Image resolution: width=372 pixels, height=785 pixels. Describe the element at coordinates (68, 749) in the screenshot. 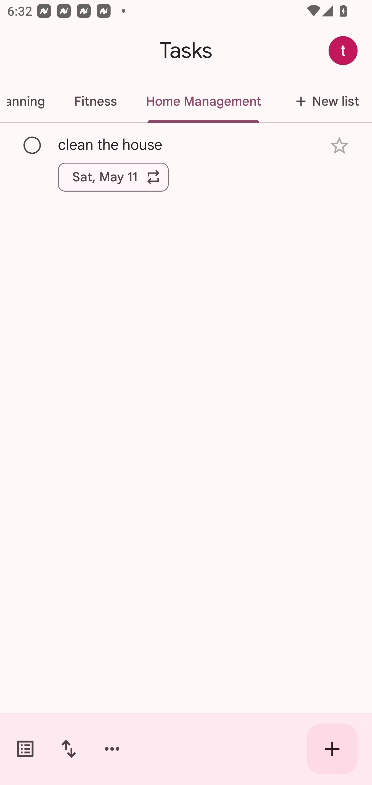

I see `Change sort order` at that location.